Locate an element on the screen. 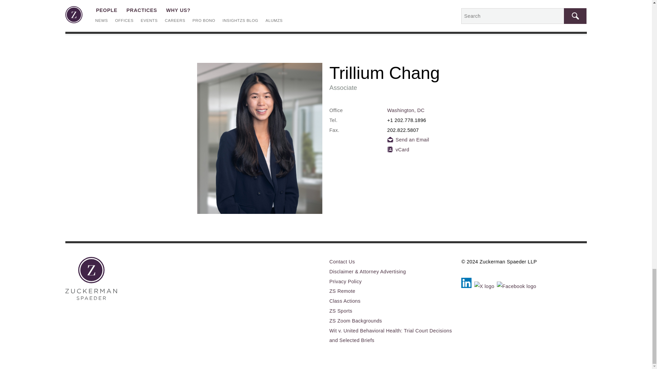  Link to Zuckerman LinkedIn is located at coordinates (467, 285).